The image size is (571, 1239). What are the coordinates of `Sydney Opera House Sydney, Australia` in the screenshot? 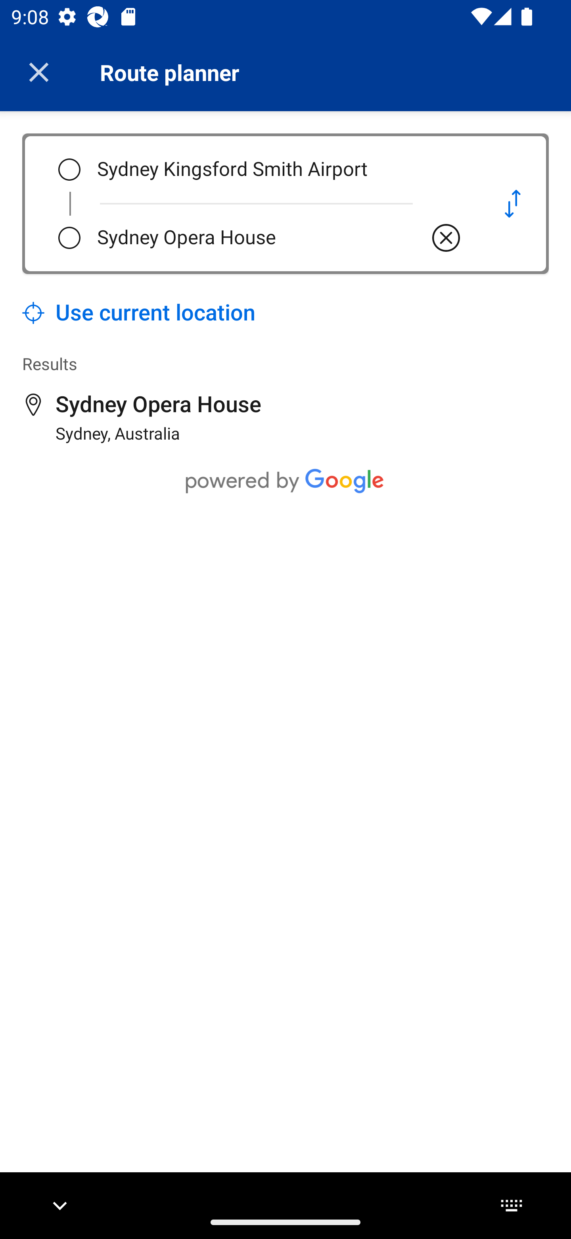 It's located at (142, 417).